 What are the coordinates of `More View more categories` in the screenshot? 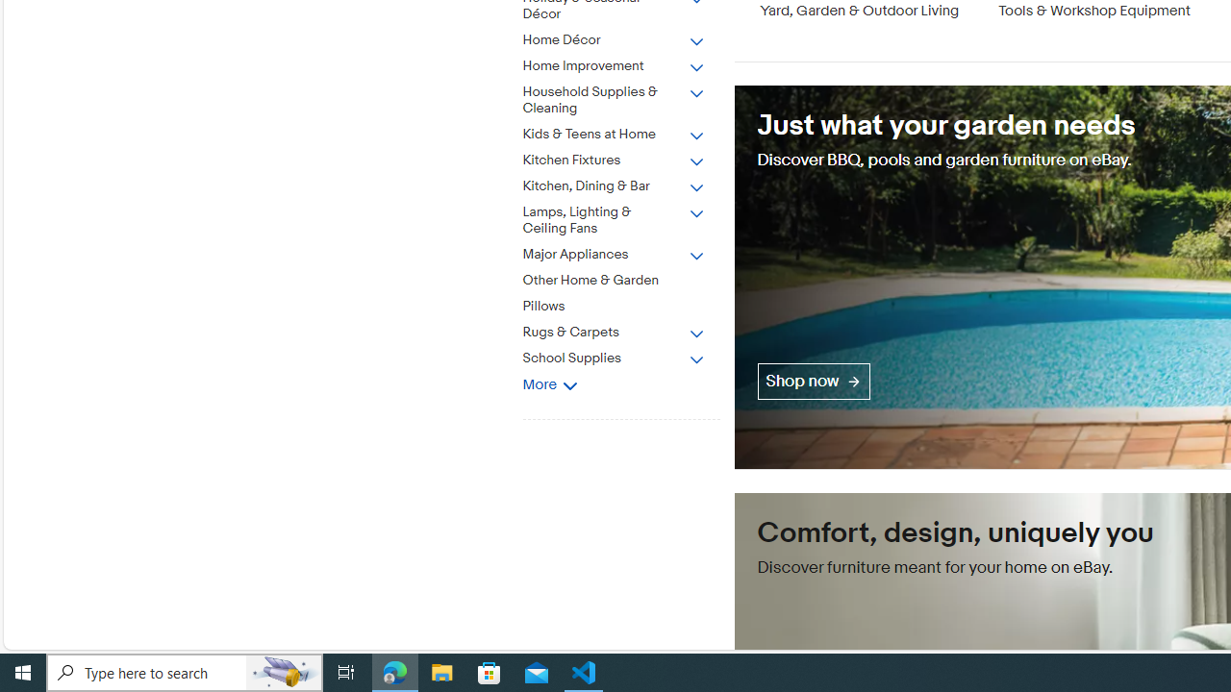 It's located at (550, 384).